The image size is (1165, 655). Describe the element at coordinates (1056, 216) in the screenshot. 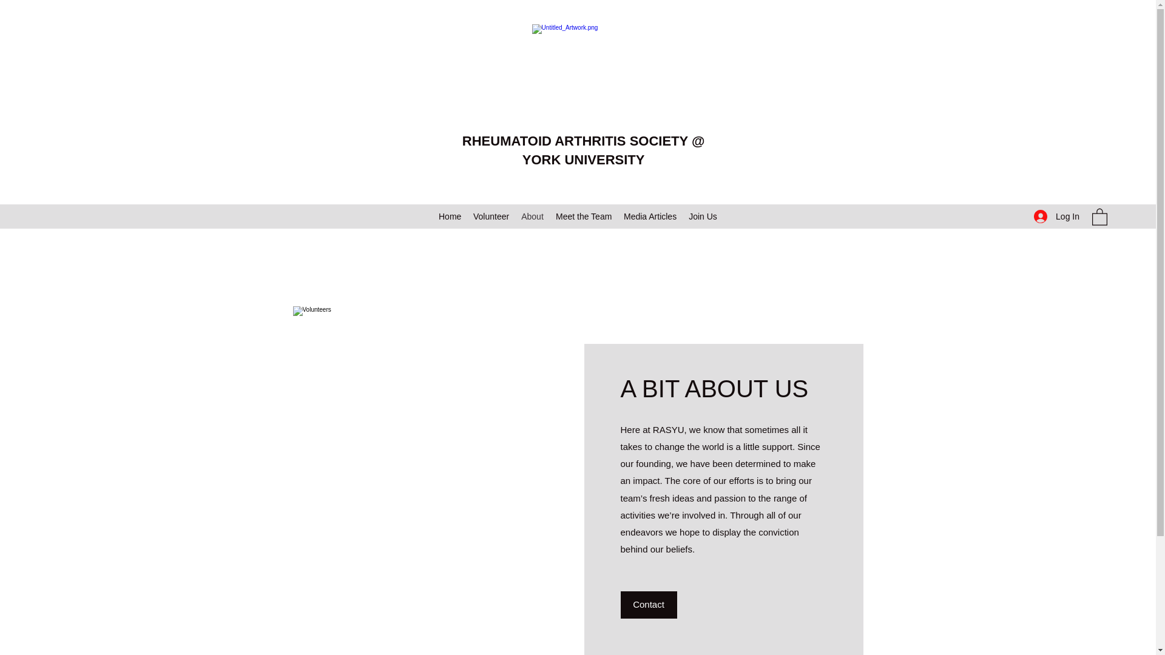

I see `Log In` at that location.